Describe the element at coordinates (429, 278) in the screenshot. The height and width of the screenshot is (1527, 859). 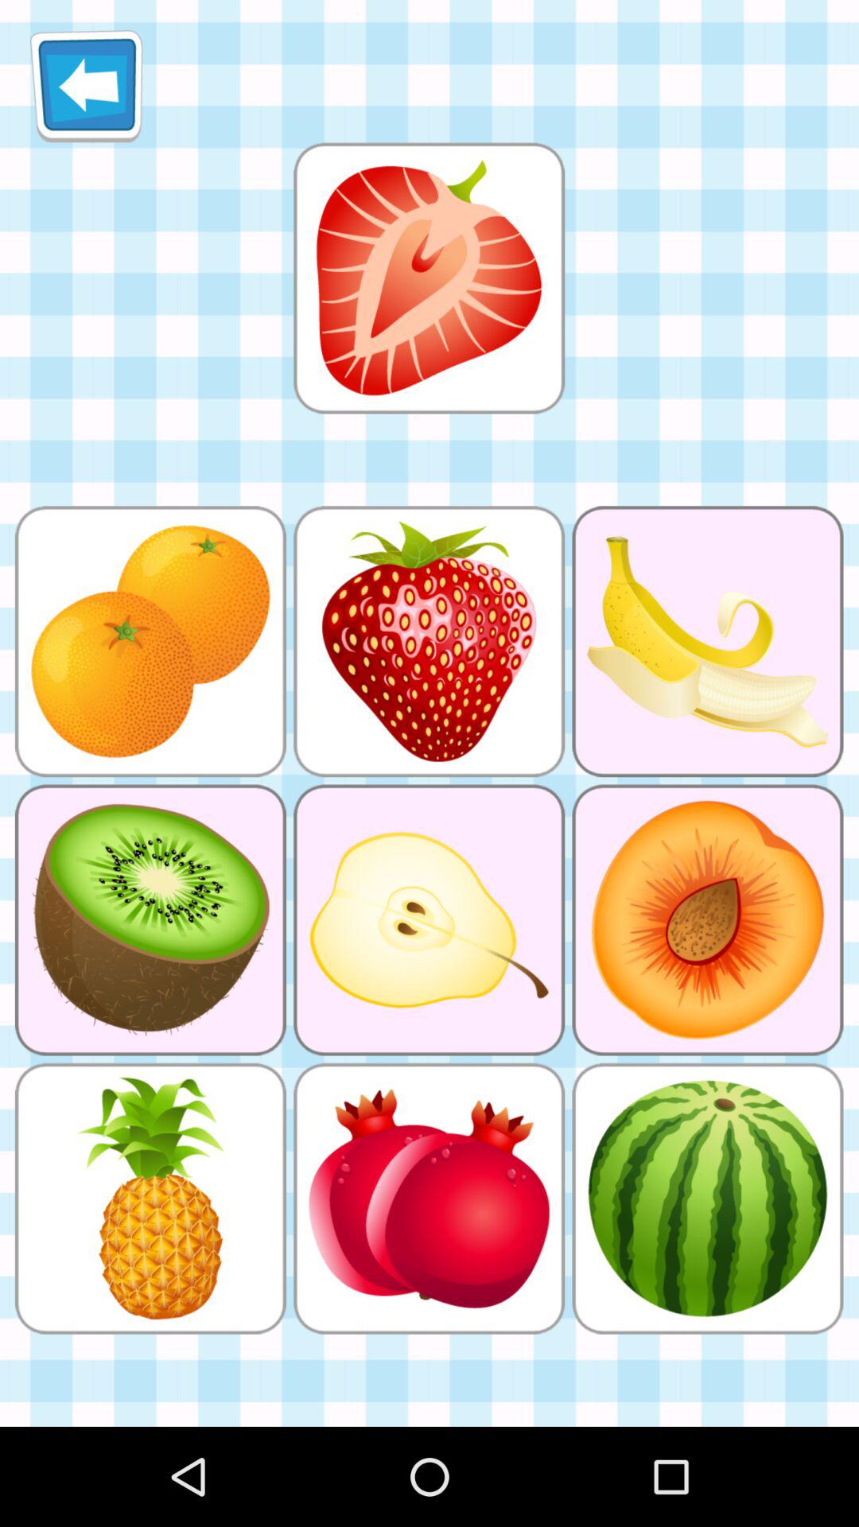
I see `images` at that location.